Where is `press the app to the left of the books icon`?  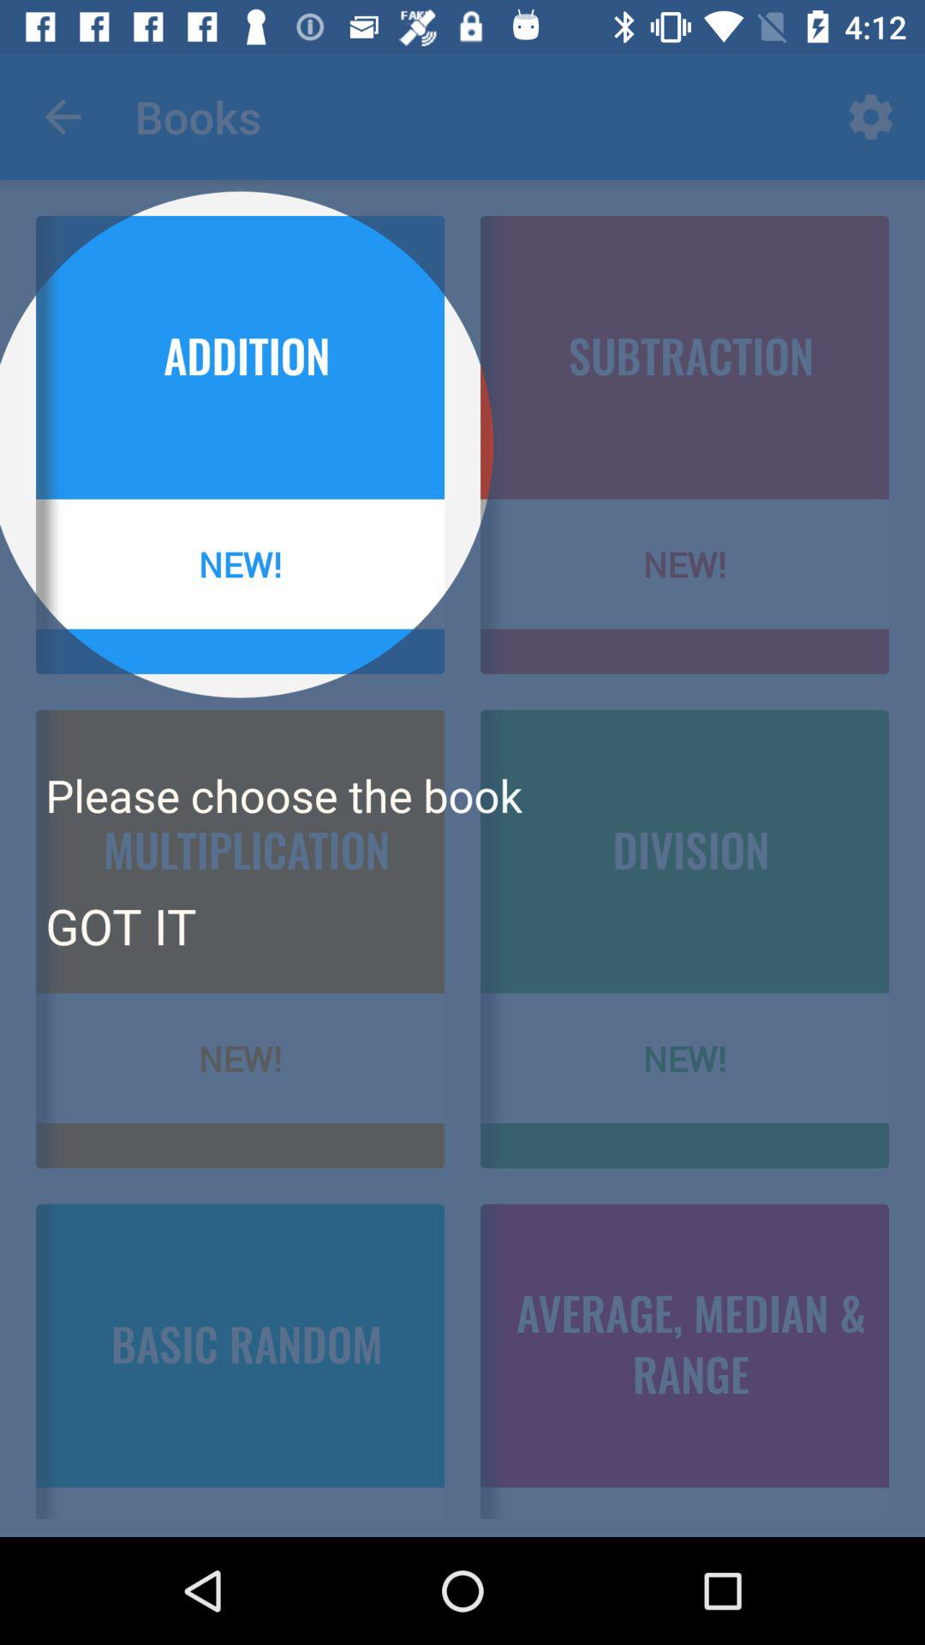
press the app to the left of the books icon is located at coordinates (63, 117).